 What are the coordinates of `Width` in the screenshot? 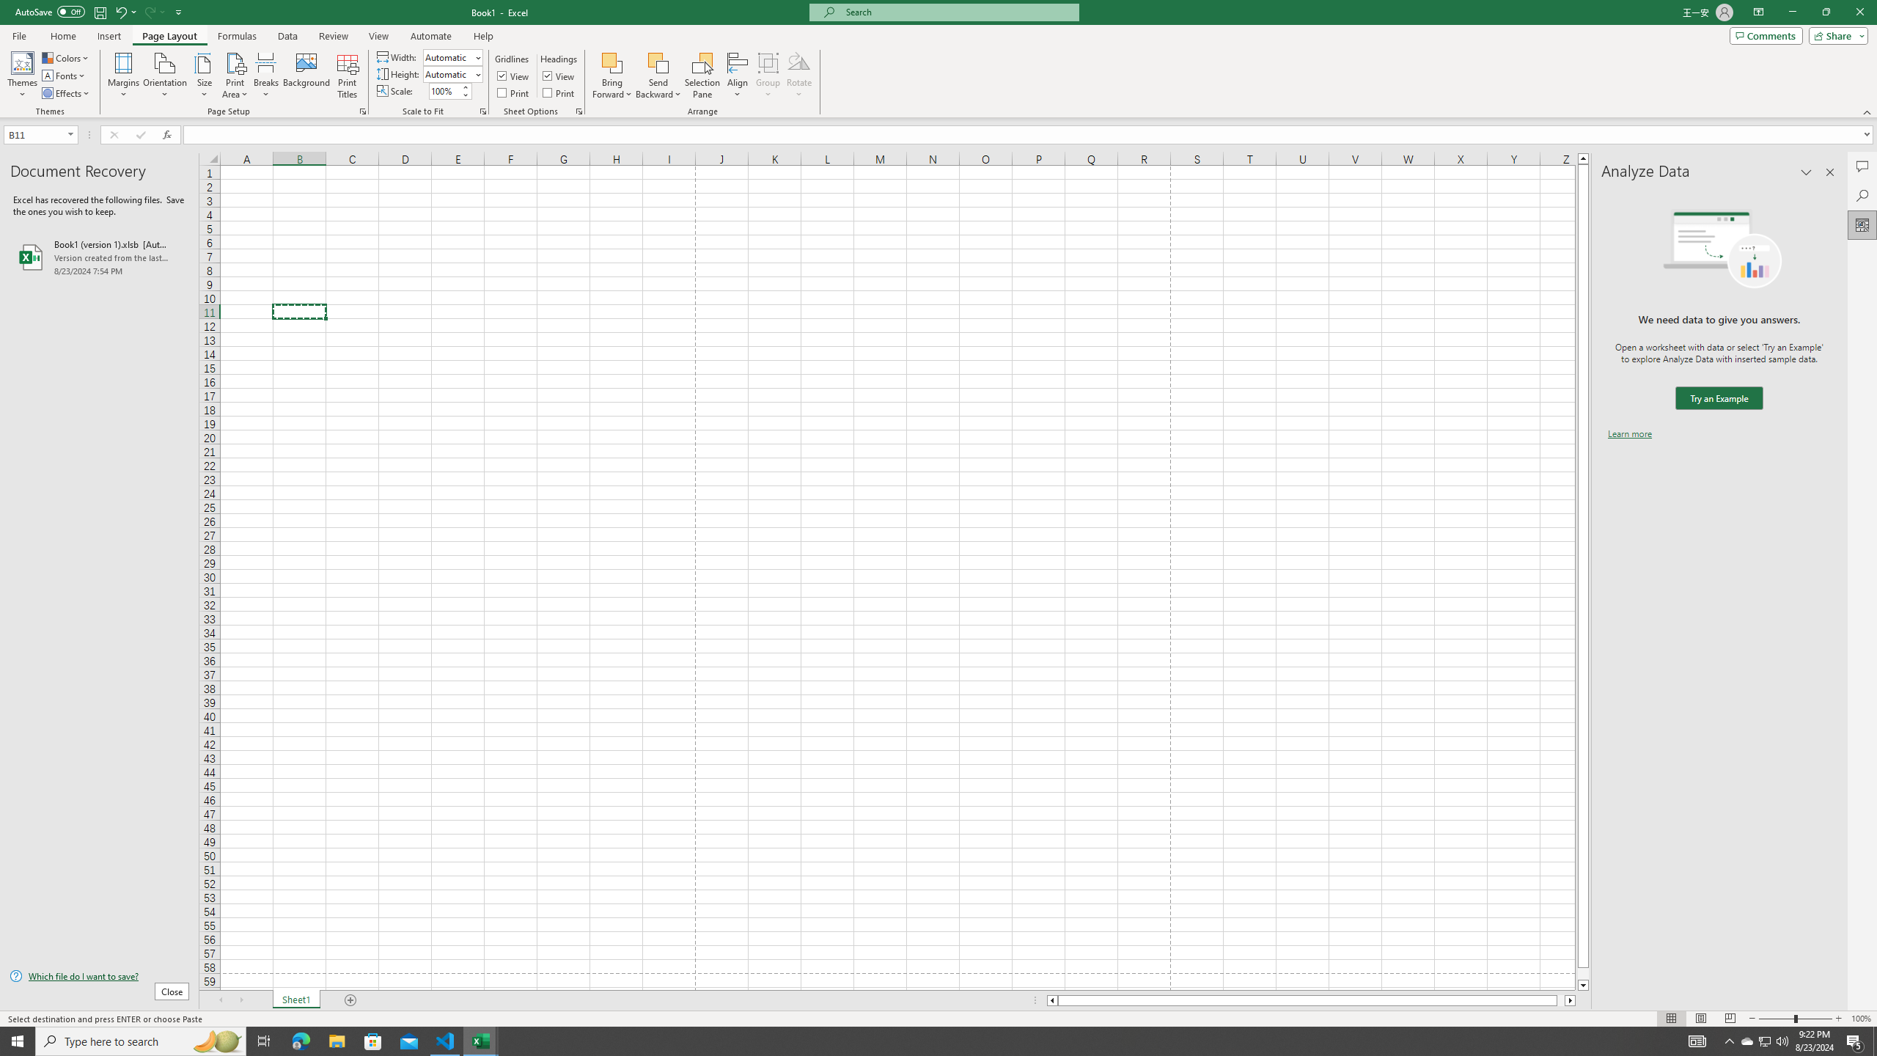 It's located at (449, 57).